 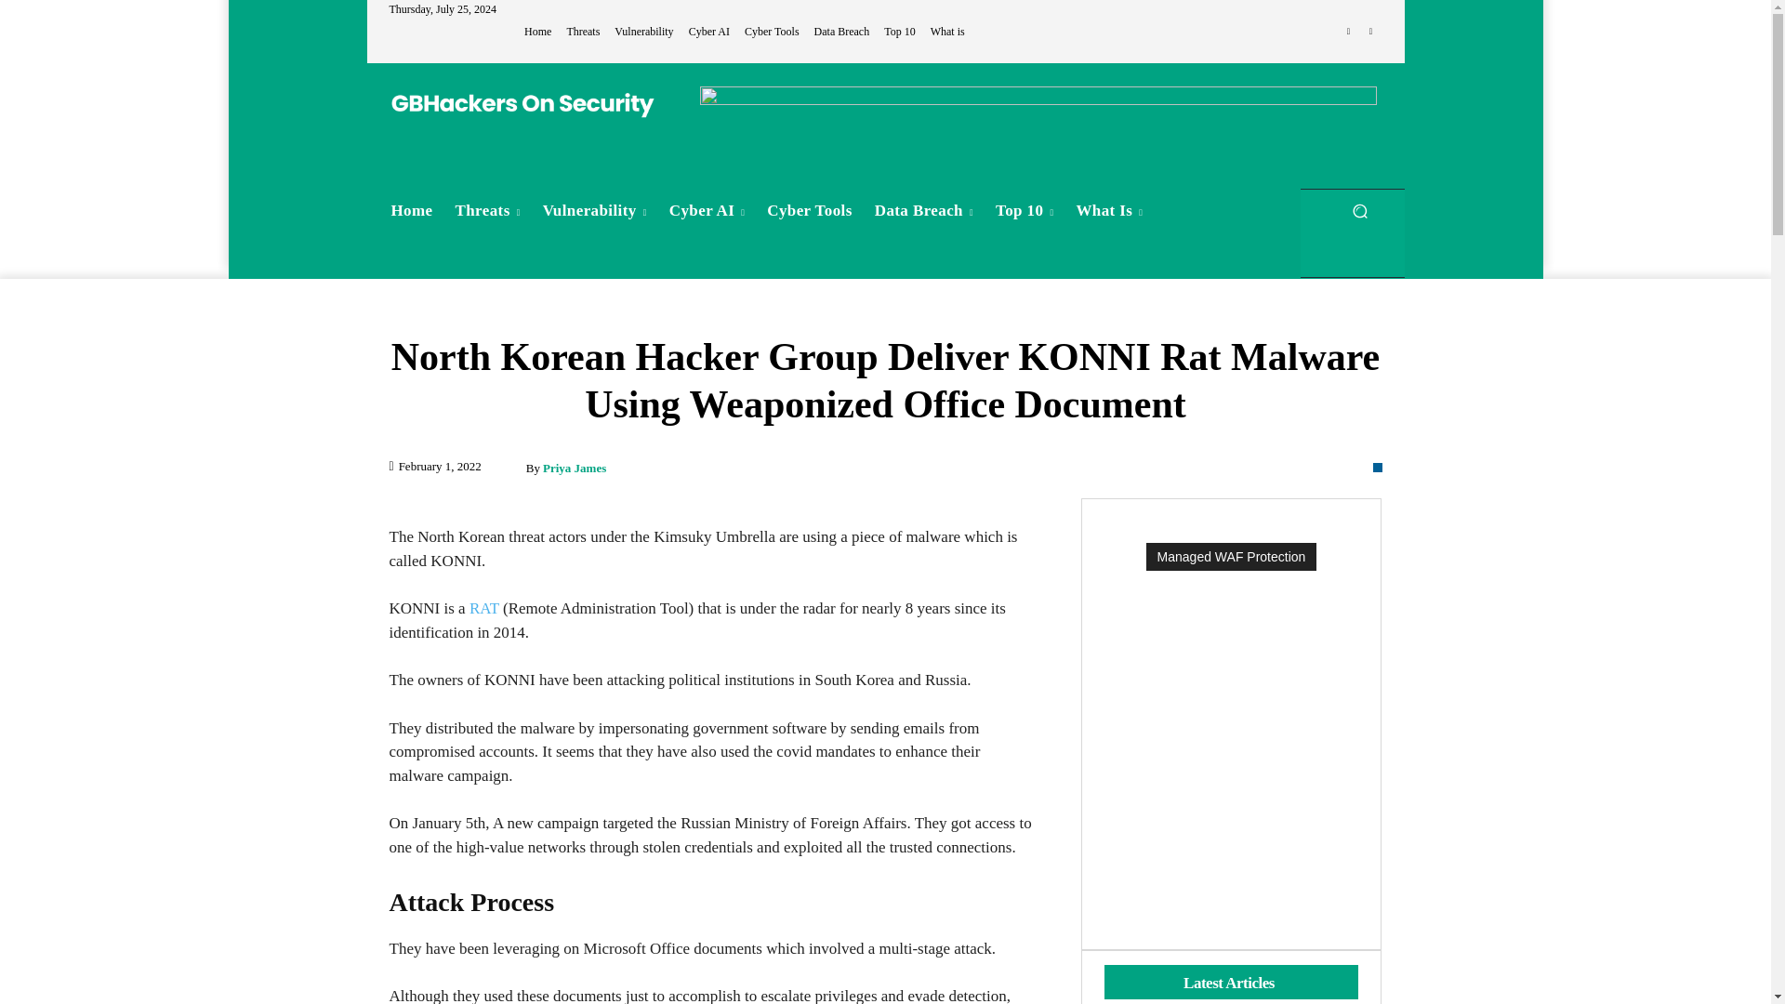 I want to click on Threats, so click(x=582, y=32).